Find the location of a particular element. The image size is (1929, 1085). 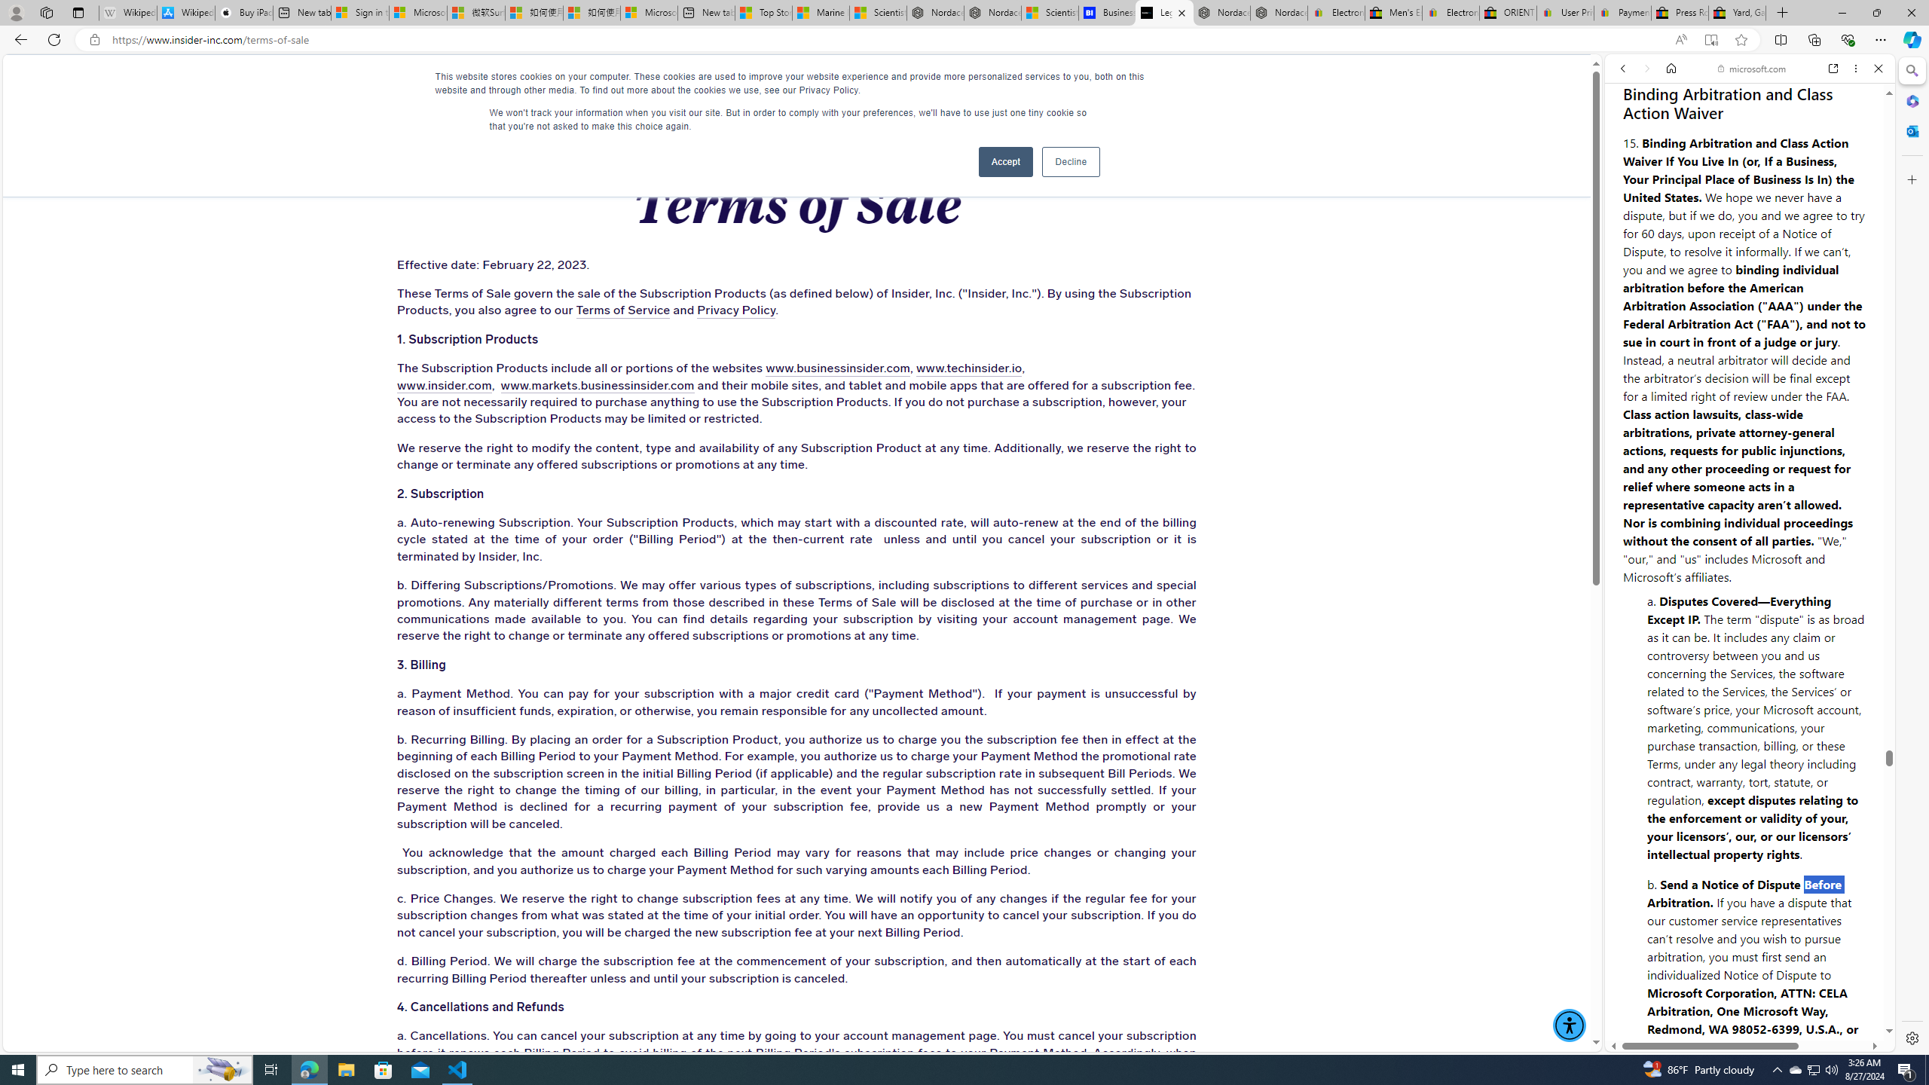

microsoft.com is located at coordinates (1753, 69).